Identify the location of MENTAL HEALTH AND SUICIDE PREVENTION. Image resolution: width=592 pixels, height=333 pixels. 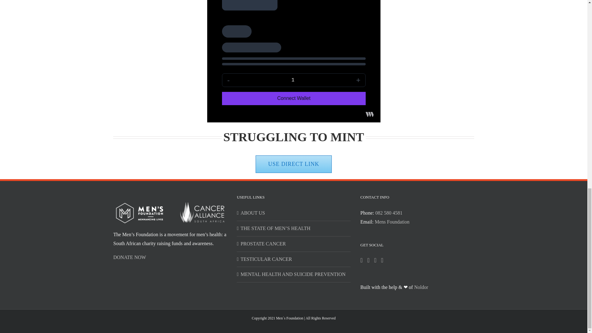
(294, 274).